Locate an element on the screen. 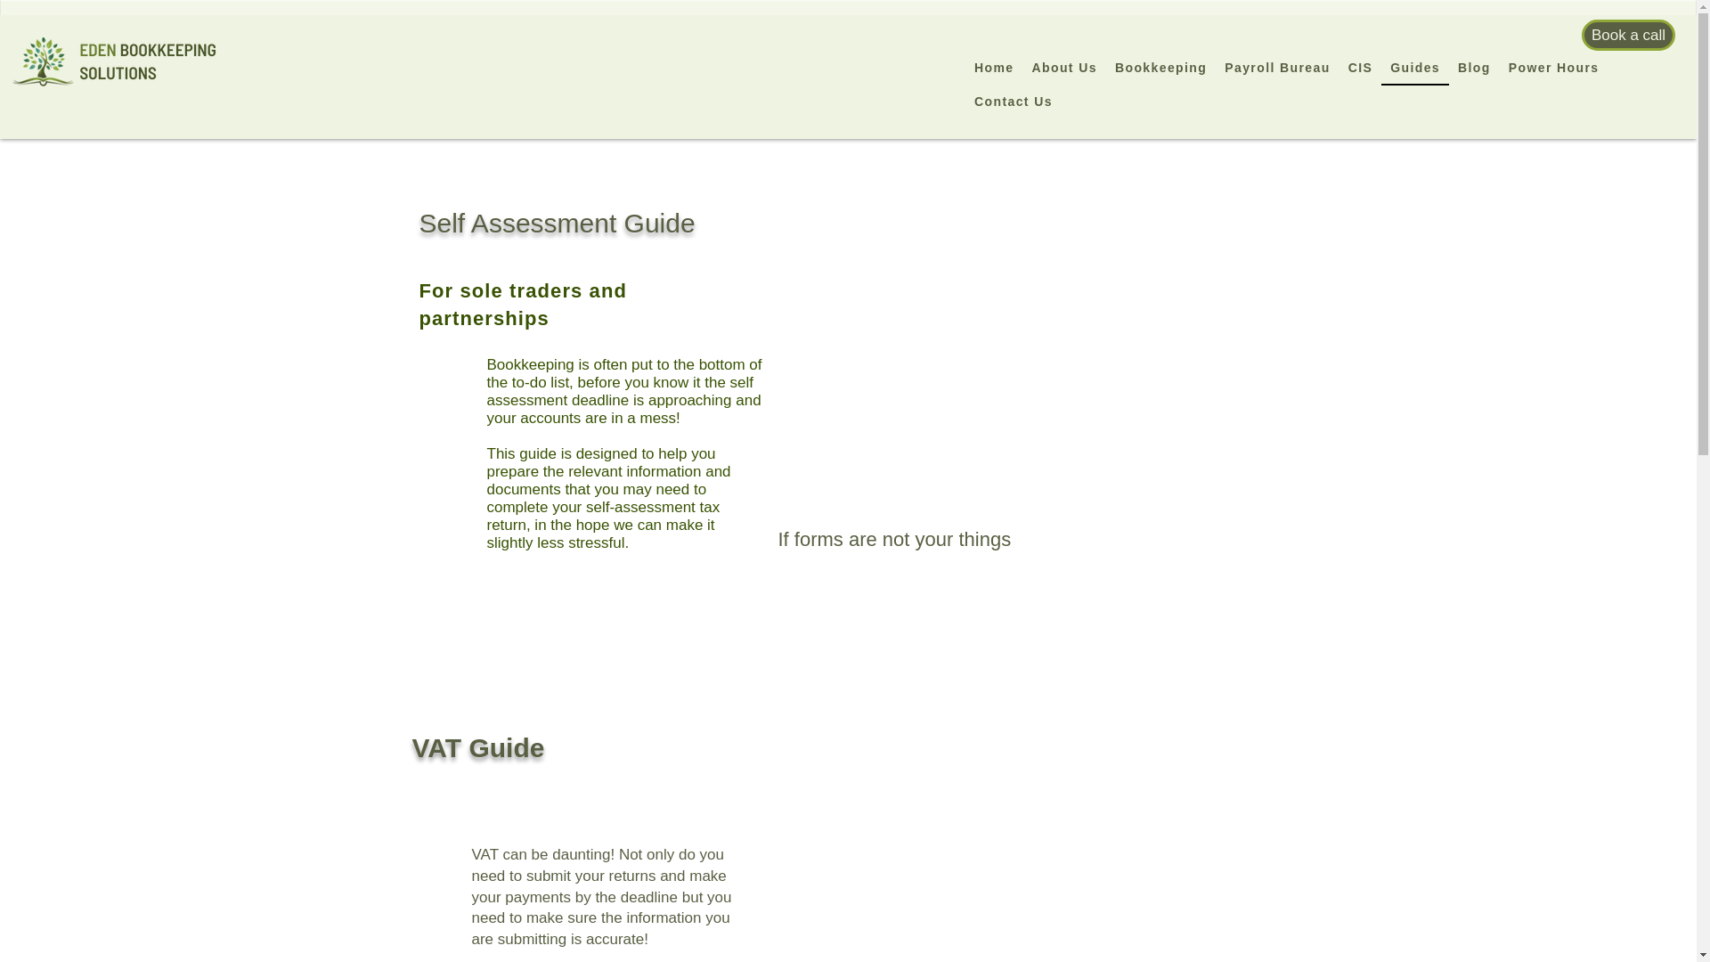  Guides is located at coordinates (1414, 69).